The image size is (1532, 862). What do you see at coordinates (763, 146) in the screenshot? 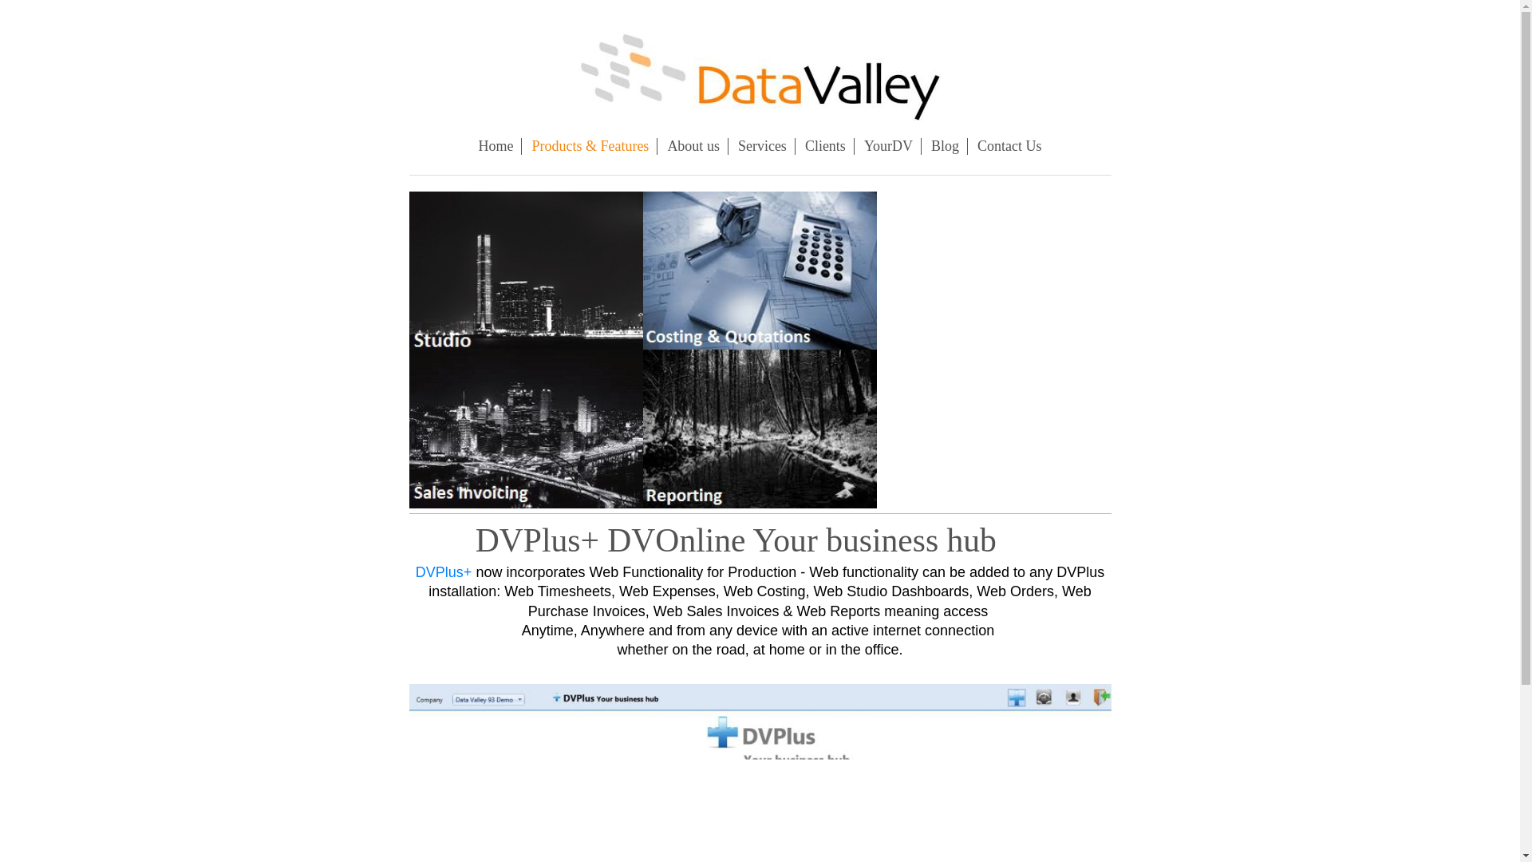
I see `Services` at bounding box center [763, 146].